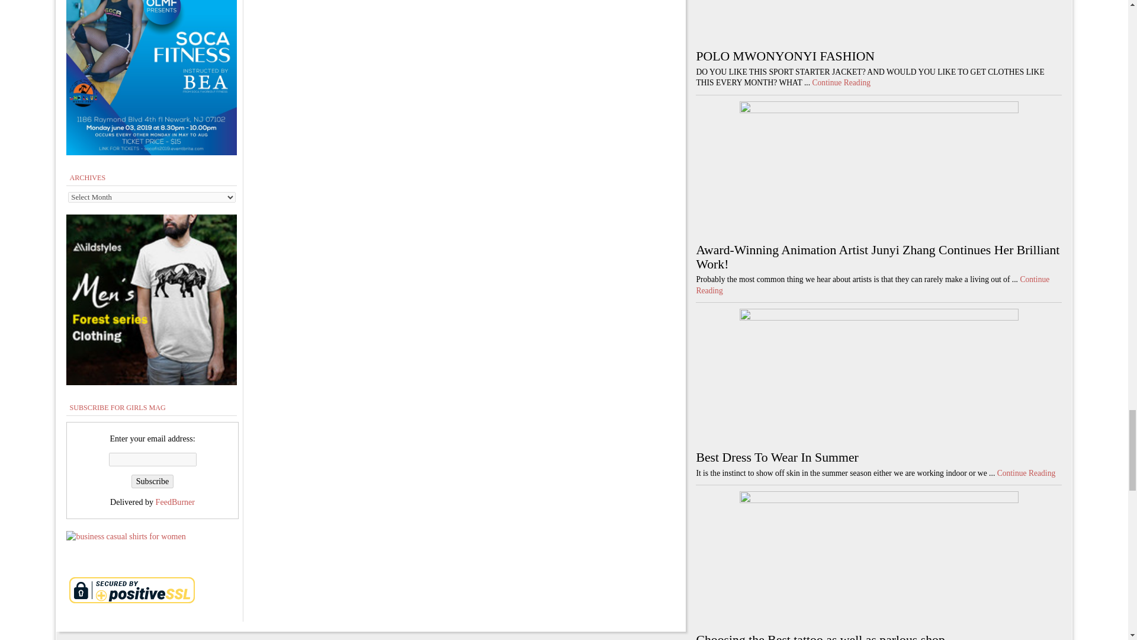  What do you see at coordinates (151, 382) in the screenshot?
I see `Men's Trendy Clothing` at bounding box center [151, 382].